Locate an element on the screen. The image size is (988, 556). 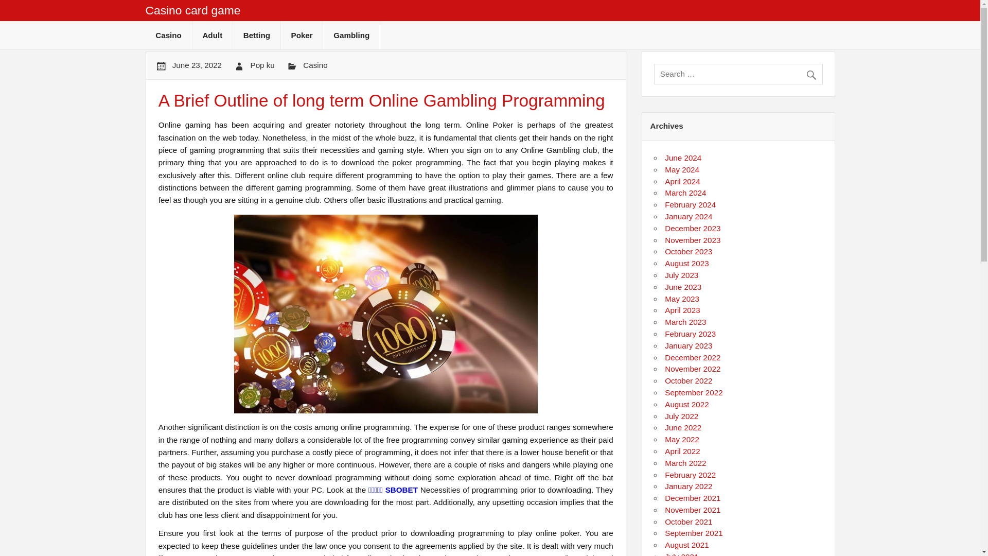
January 2023 is located at coordinates (689, 346).